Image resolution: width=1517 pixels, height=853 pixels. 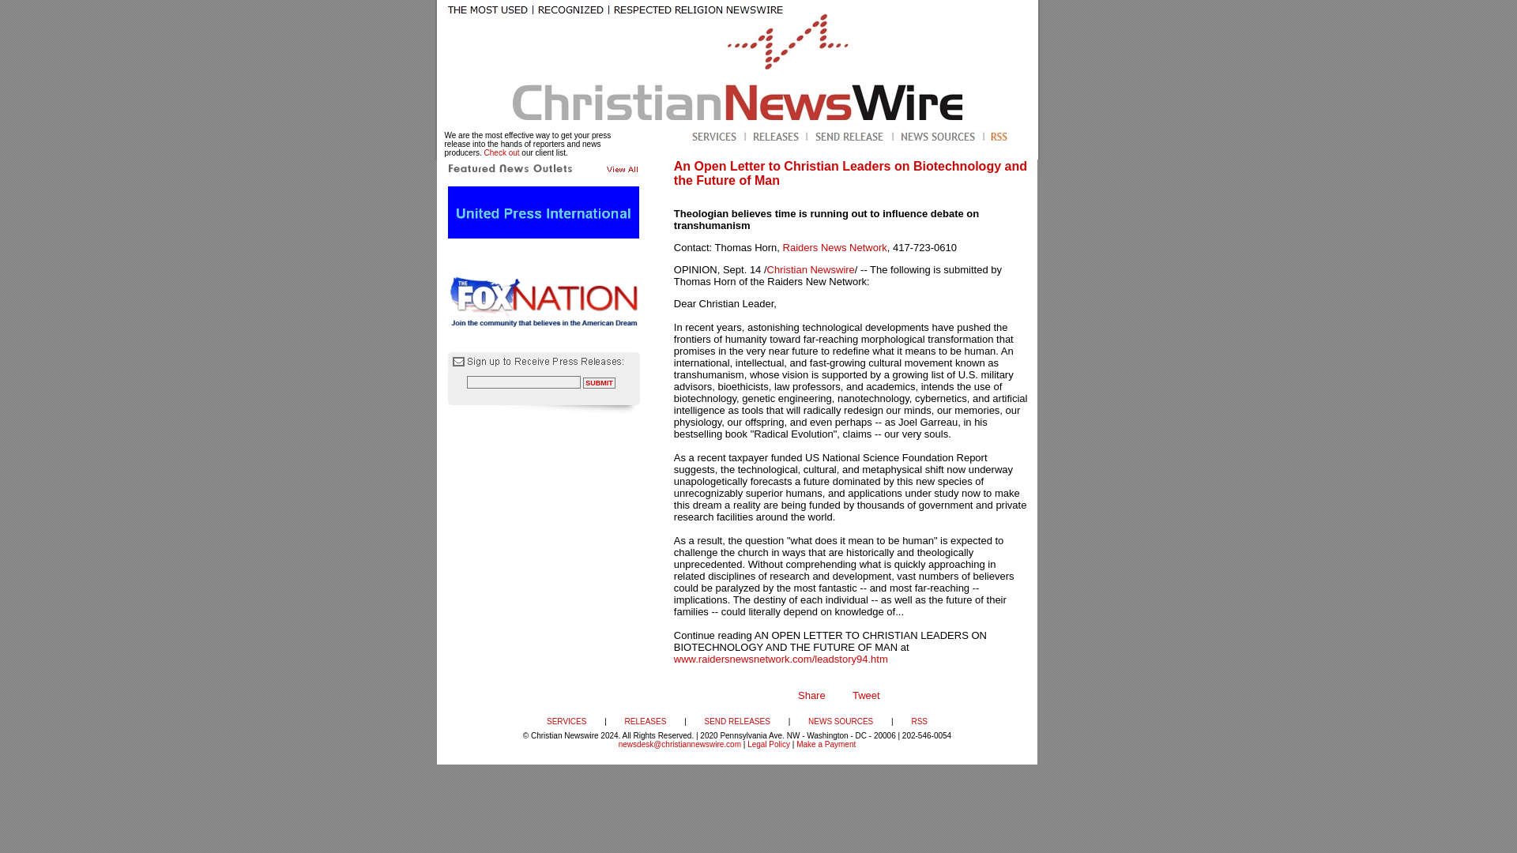 I want to click on Share, so click(x=811, y=695).